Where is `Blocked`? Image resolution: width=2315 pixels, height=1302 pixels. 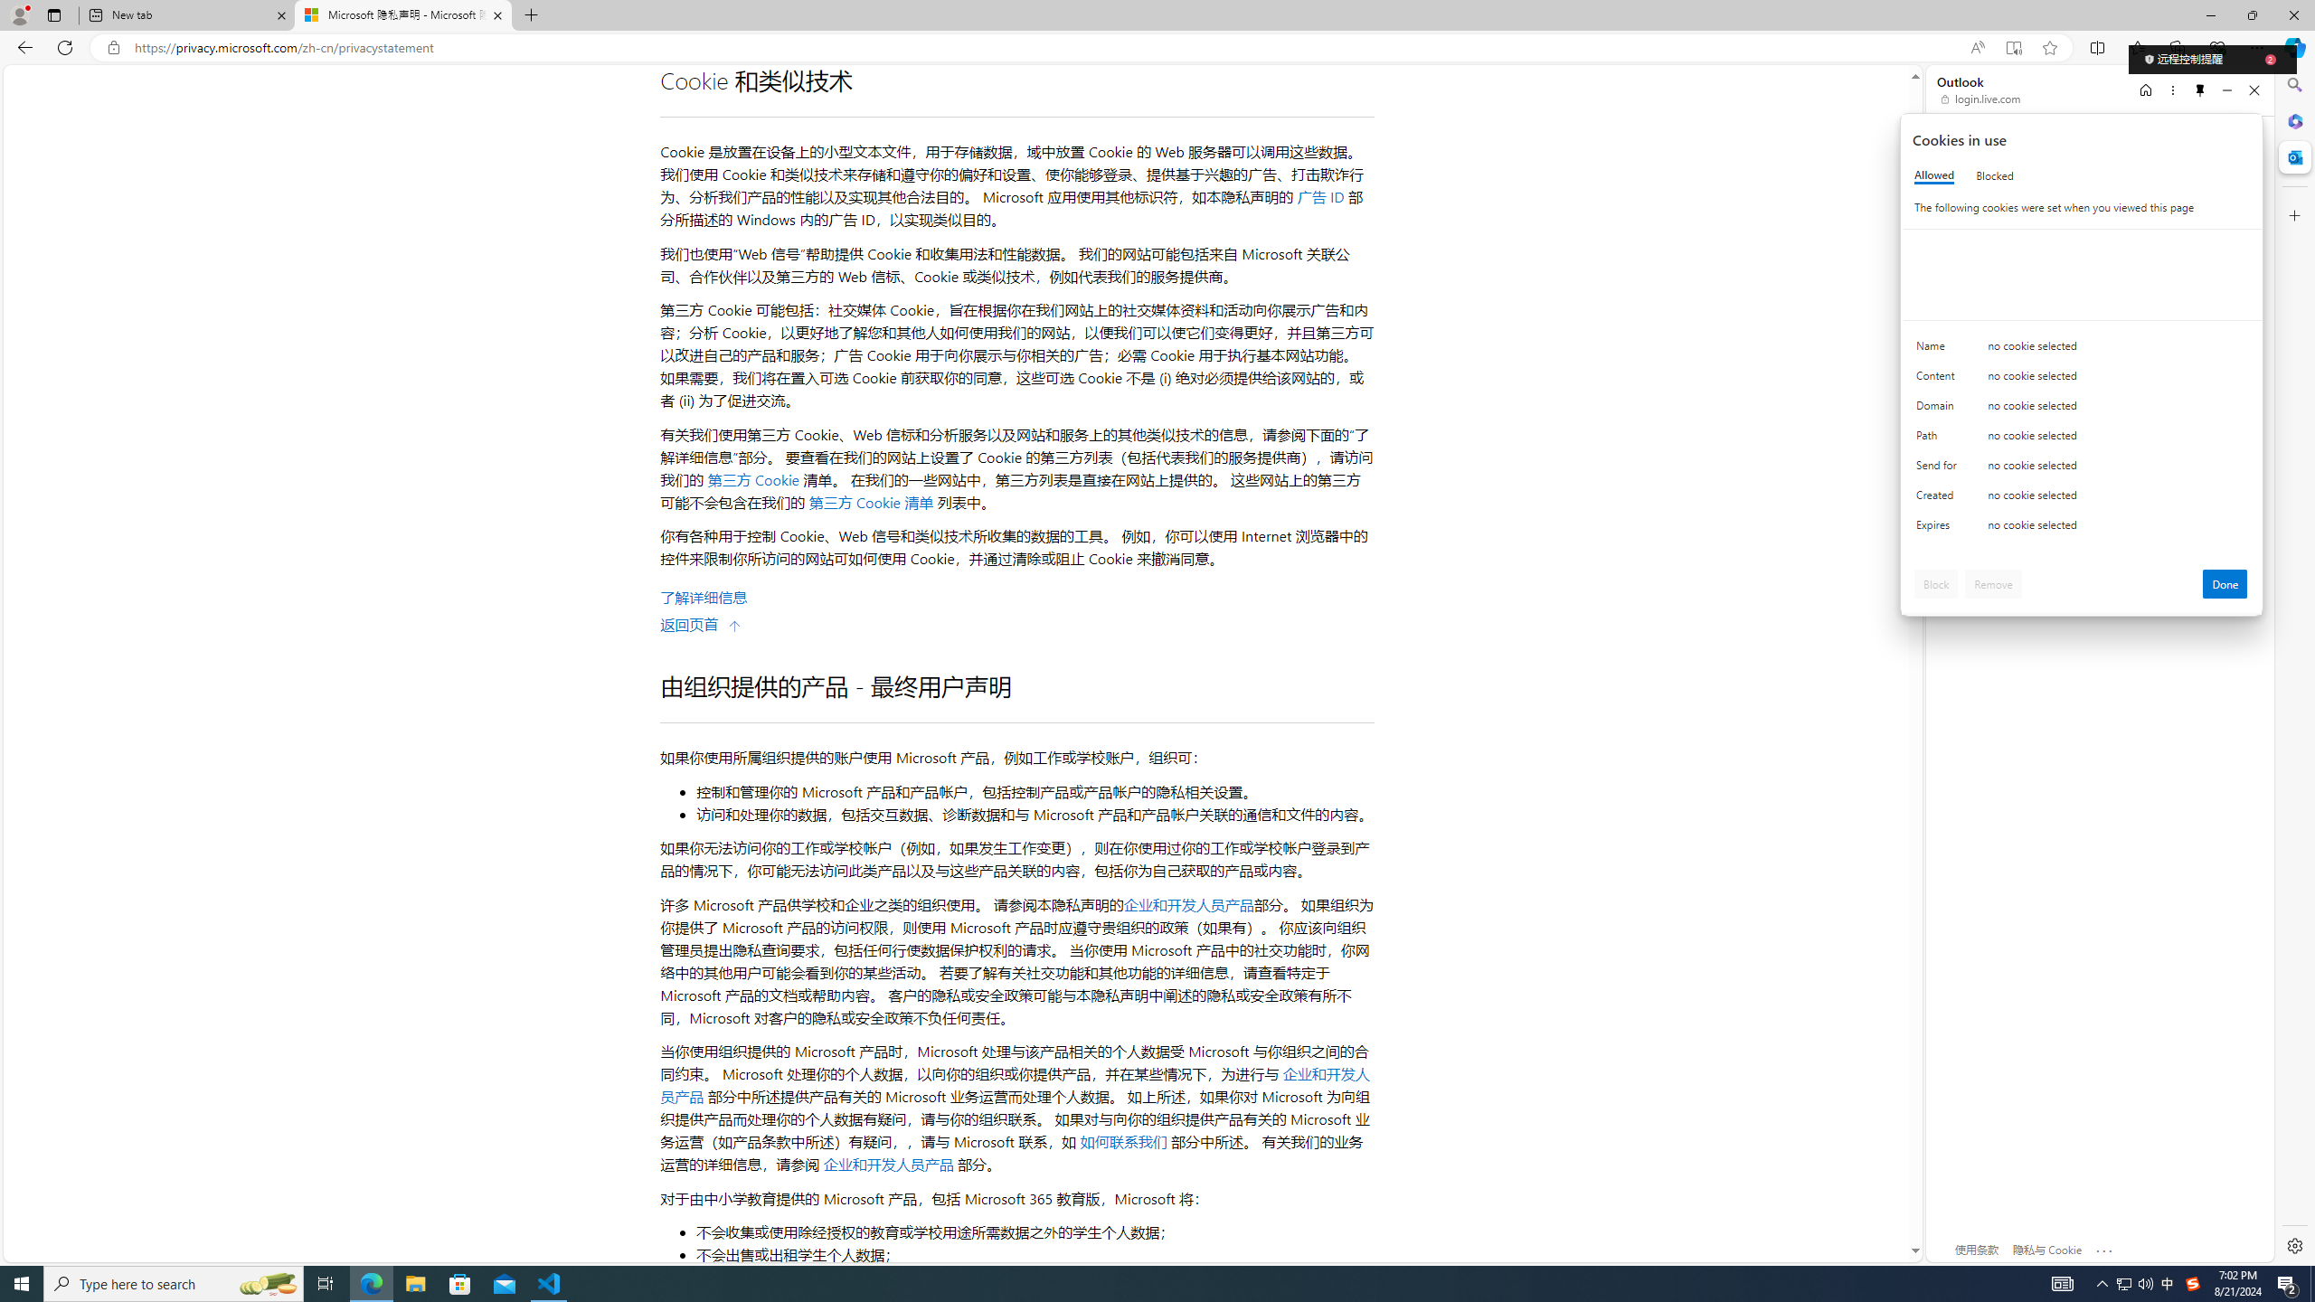 Blocked is located at coordinates (1995, 175).